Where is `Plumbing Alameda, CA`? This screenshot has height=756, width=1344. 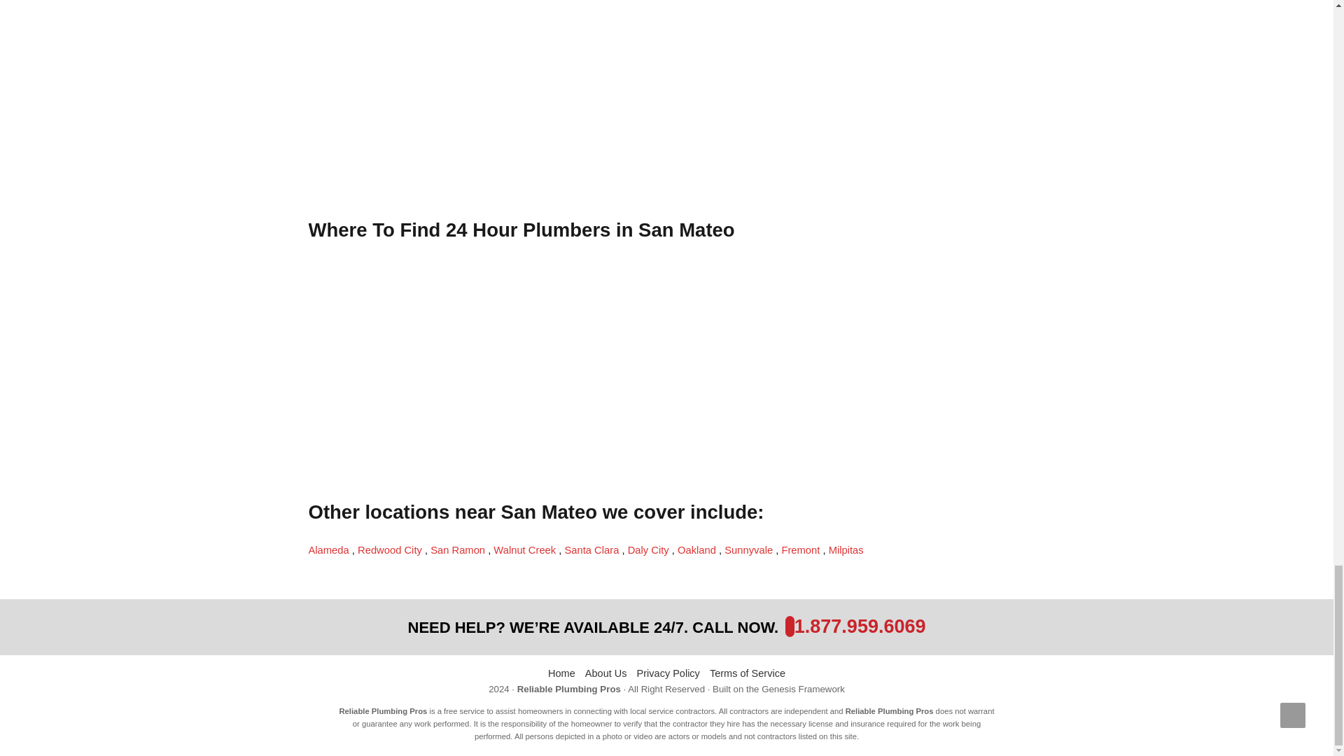 Plumbing Alameda, CA is located at coordinates (329, 549).